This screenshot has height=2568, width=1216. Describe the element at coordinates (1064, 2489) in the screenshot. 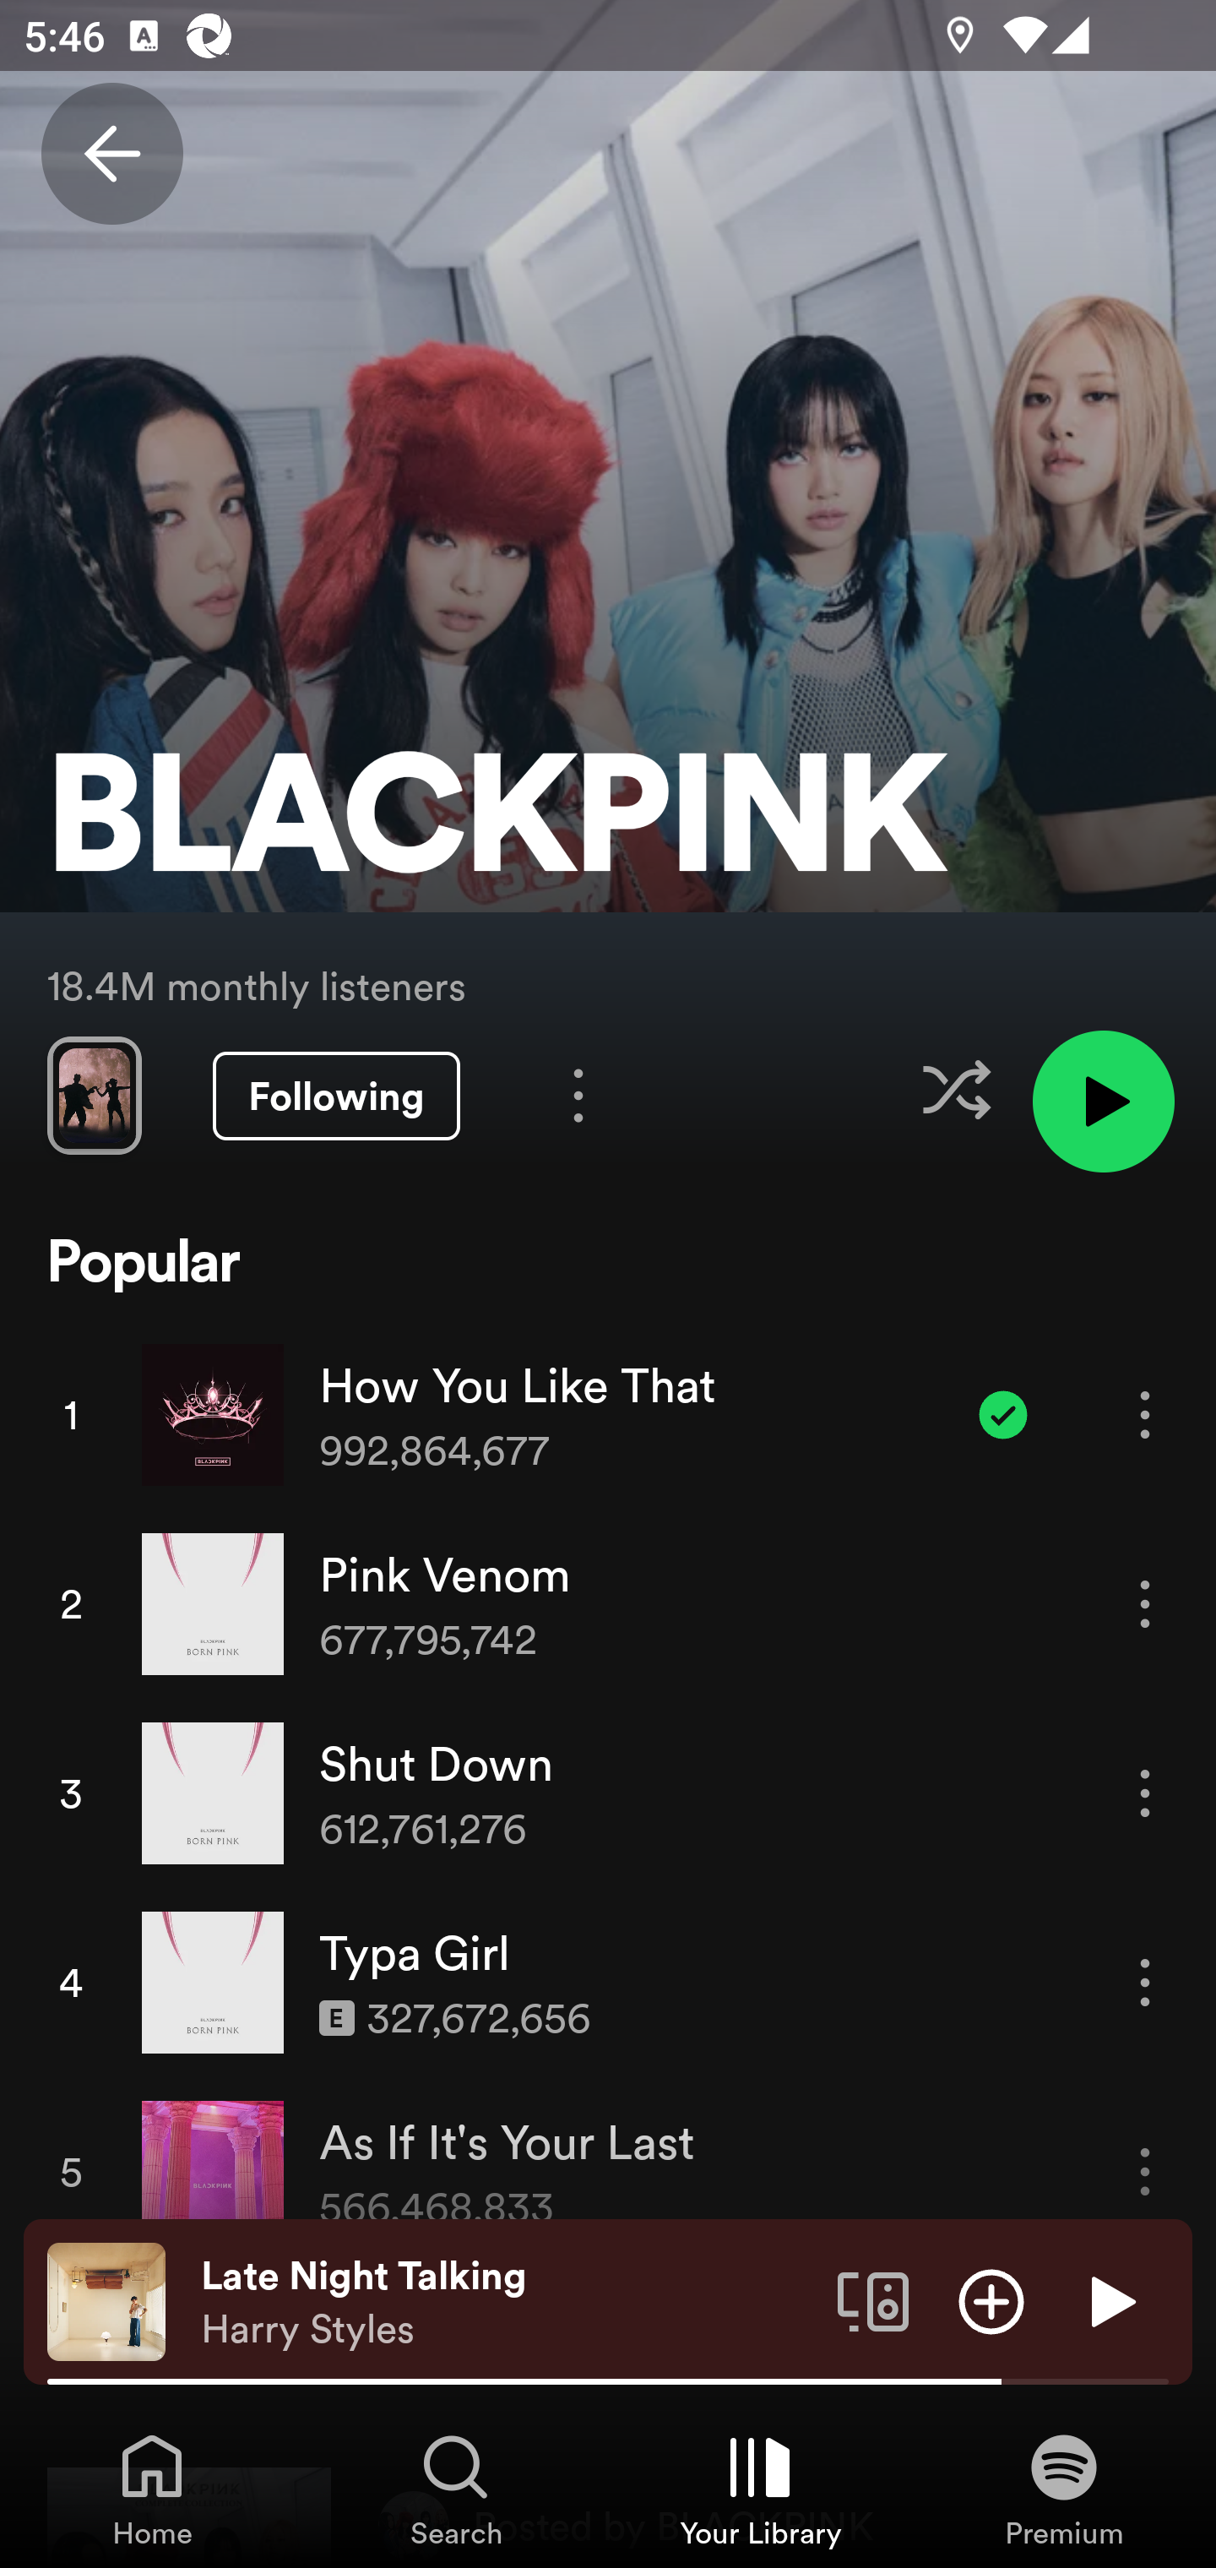

I see `Premium, Tab 4 of 4 Premium Premium` at that location.